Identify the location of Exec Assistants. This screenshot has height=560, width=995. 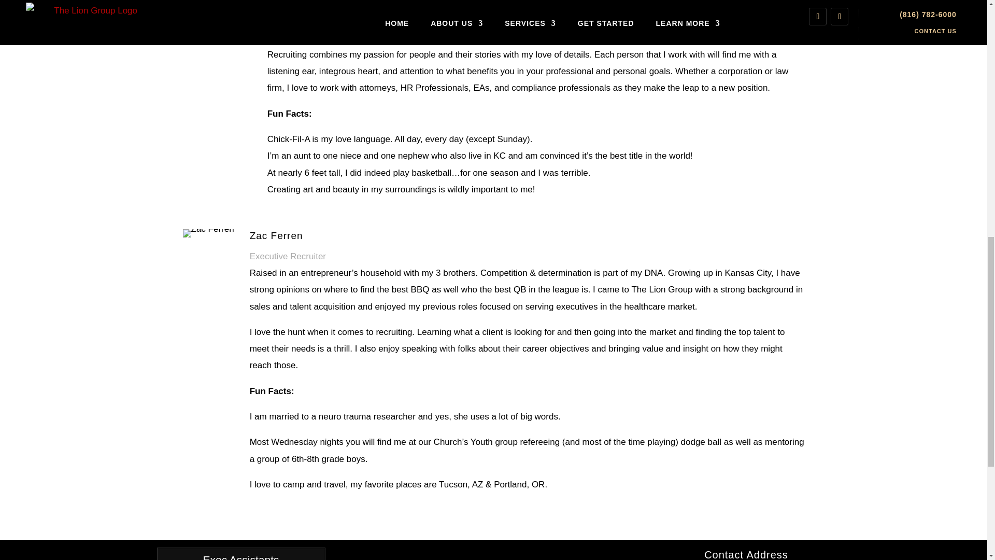
(240, 554).